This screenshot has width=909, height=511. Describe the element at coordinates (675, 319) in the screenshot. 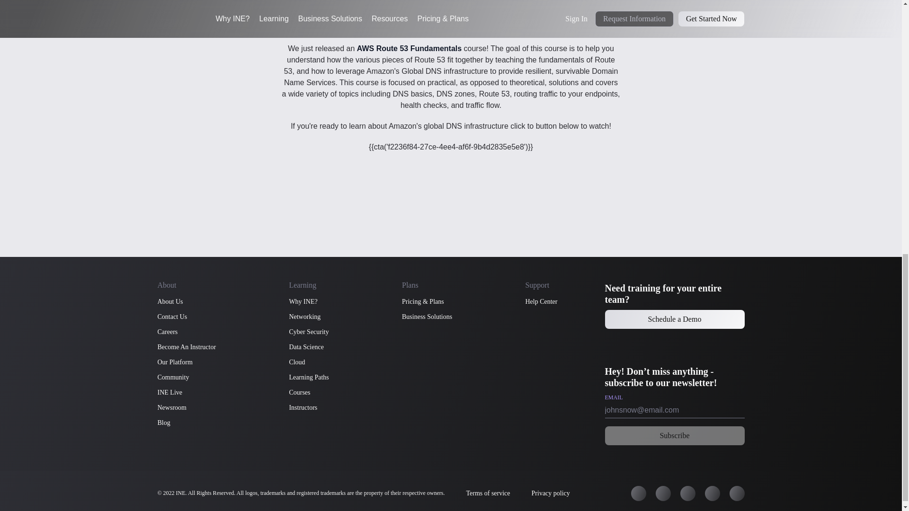

I see `Schedule a Demo` at that location.